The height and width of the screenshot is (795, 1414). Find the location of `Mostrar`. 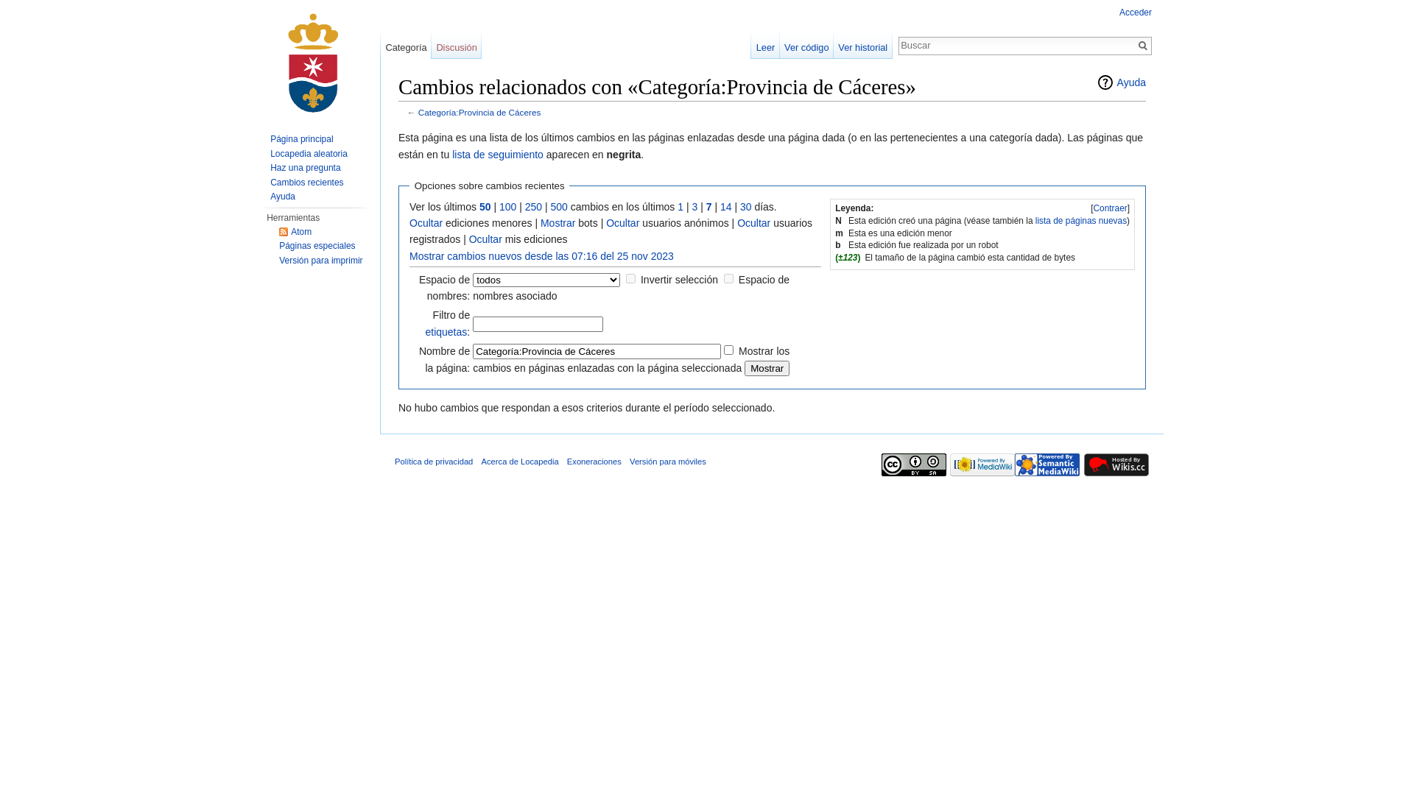

Mostrar is located at coordinates (558, 223).